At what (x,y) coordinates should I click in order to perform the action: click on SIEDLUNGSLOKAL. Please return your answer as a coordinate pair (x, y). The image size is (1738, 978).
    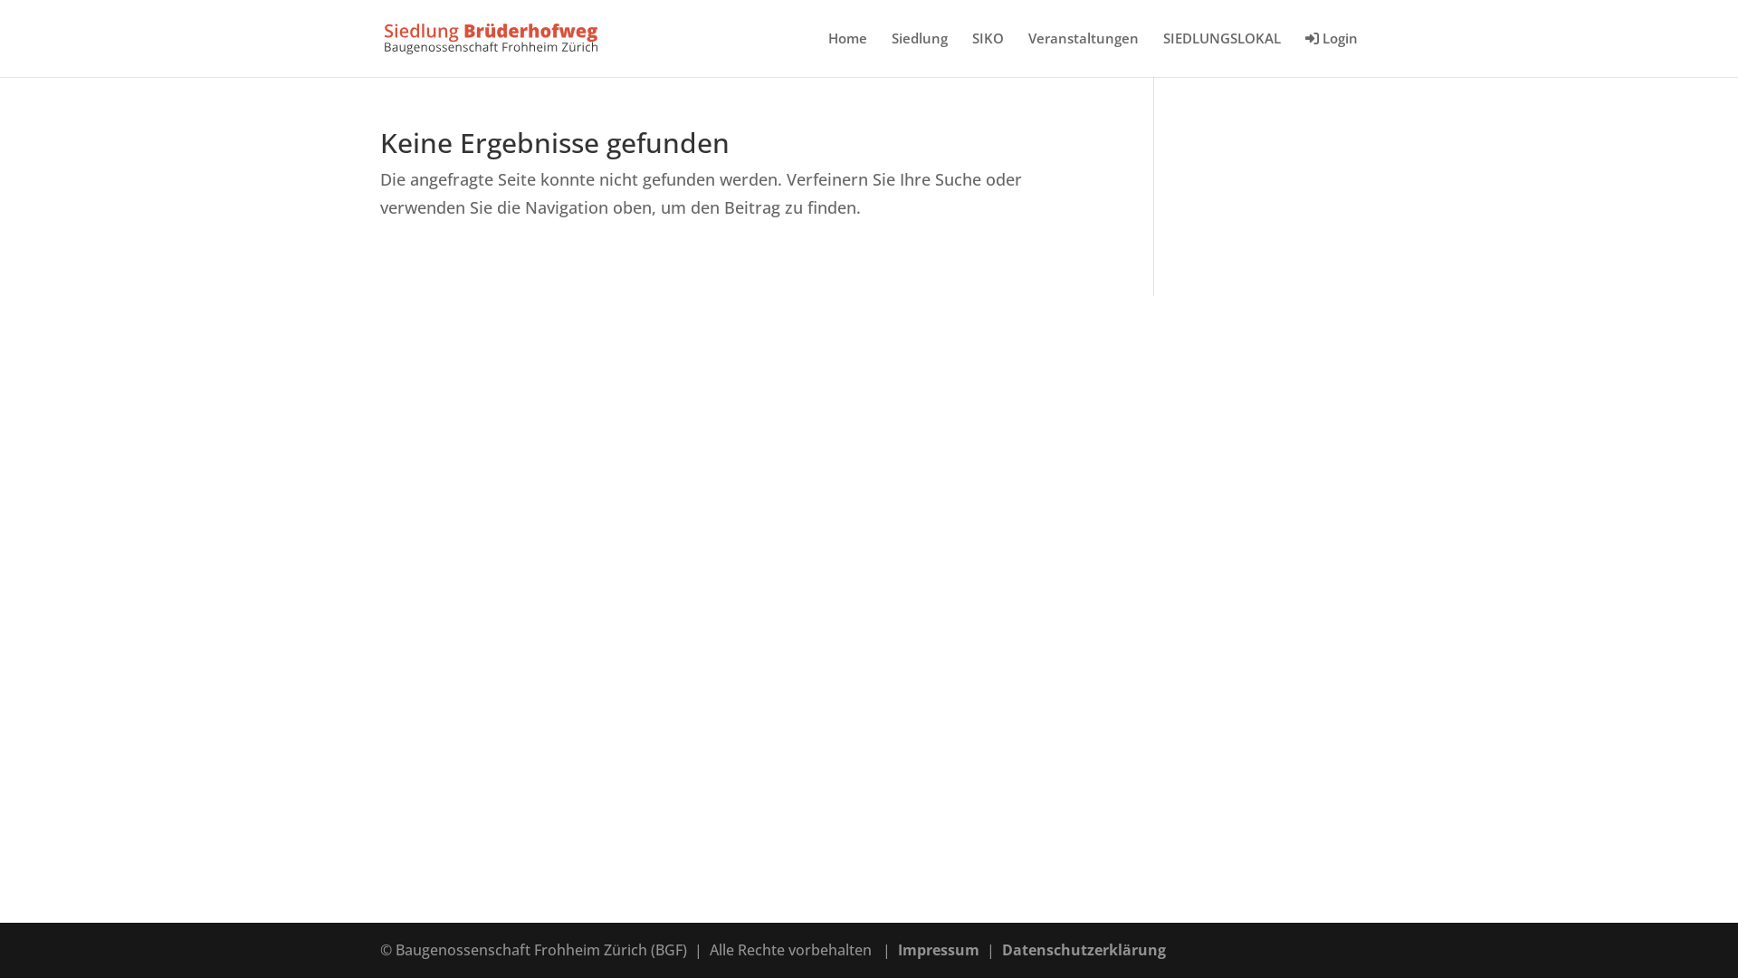
    Looking at the image, I should click on (1222, 54).